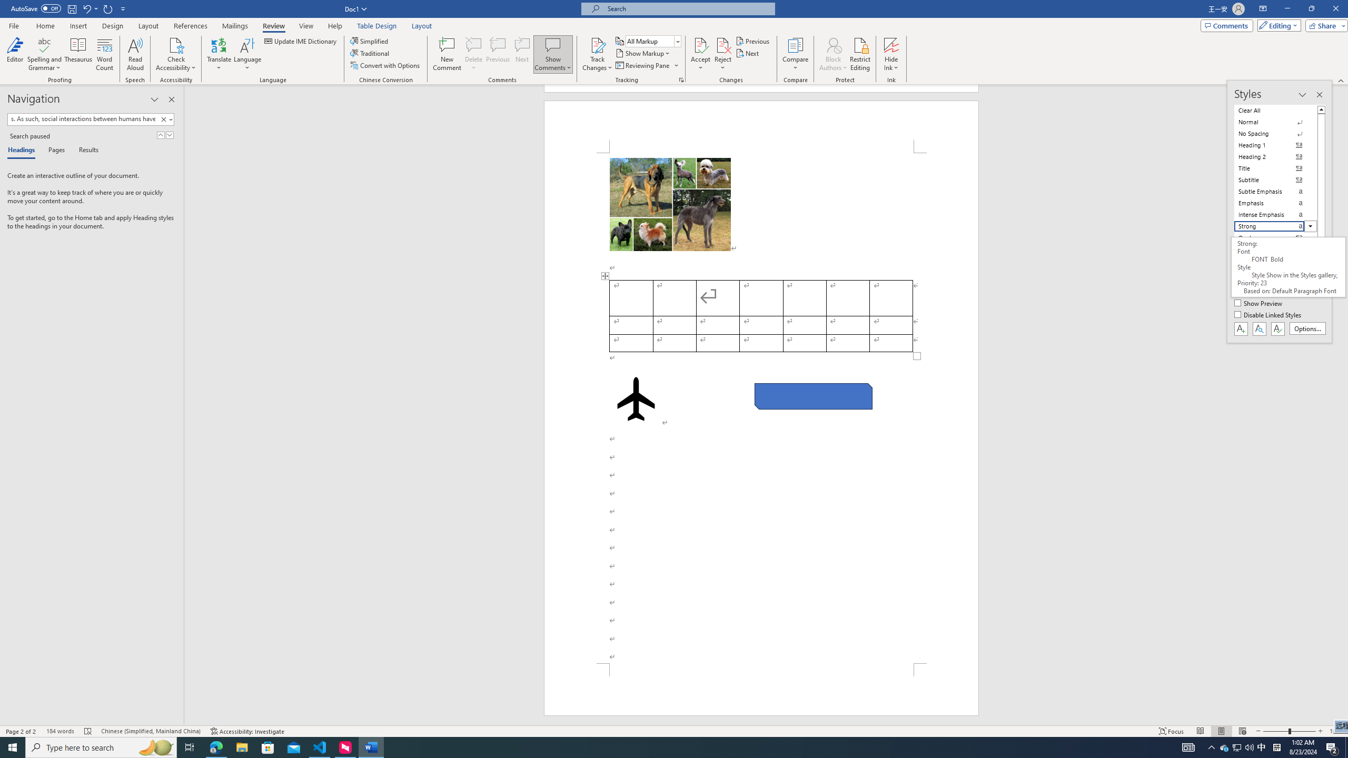  Describe the element at coordinates (1275, 134) in the screenshot. I see `No Spacing` at that location.